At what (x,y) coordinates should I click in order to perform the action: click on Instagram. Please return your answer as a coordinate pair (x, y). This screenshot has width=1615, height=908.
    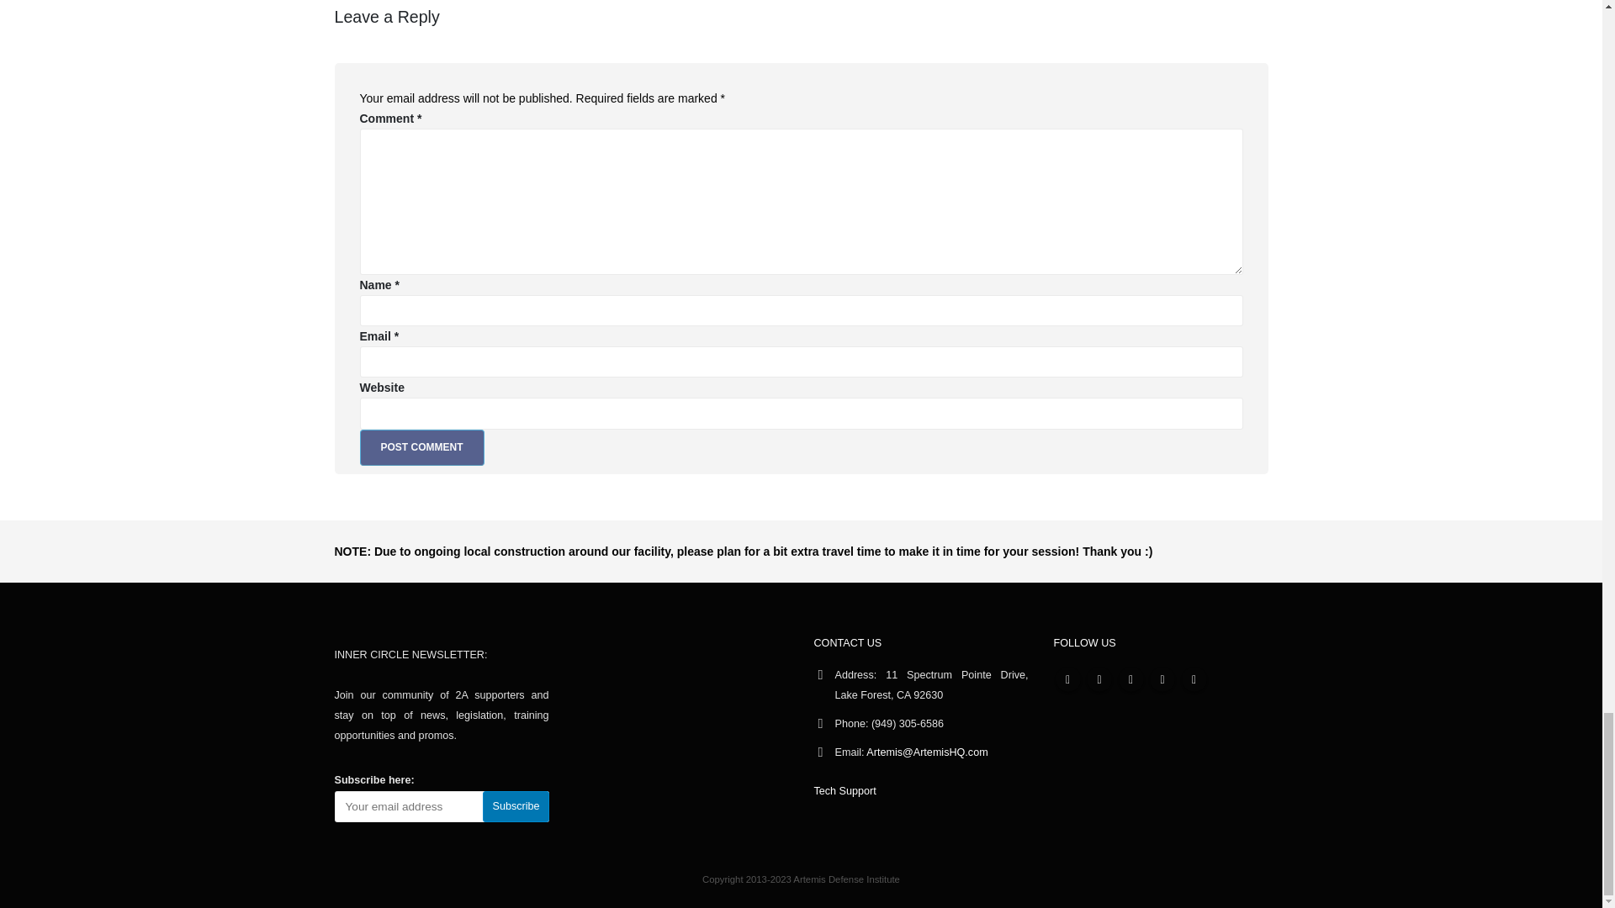
    Looking at the image, I should click on (1162, 678).